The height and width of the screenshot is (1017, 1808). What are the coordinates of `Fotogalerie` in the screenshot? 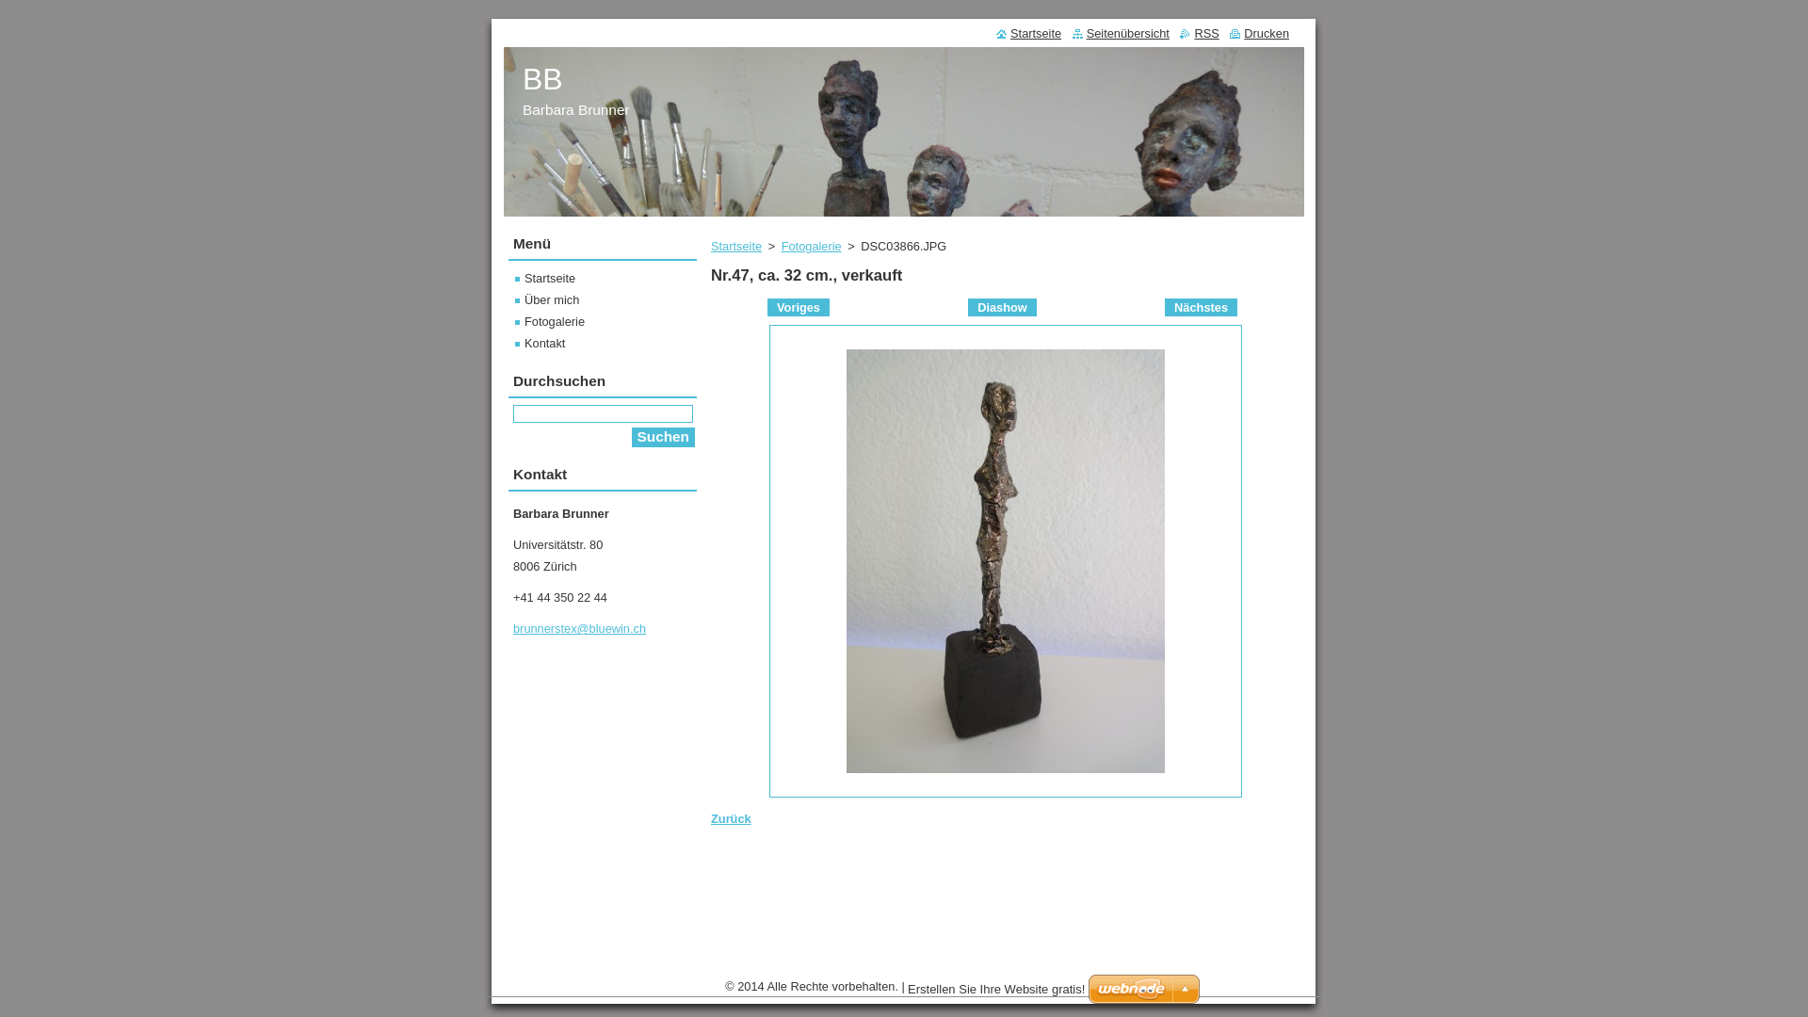 It's located at (550, 322).